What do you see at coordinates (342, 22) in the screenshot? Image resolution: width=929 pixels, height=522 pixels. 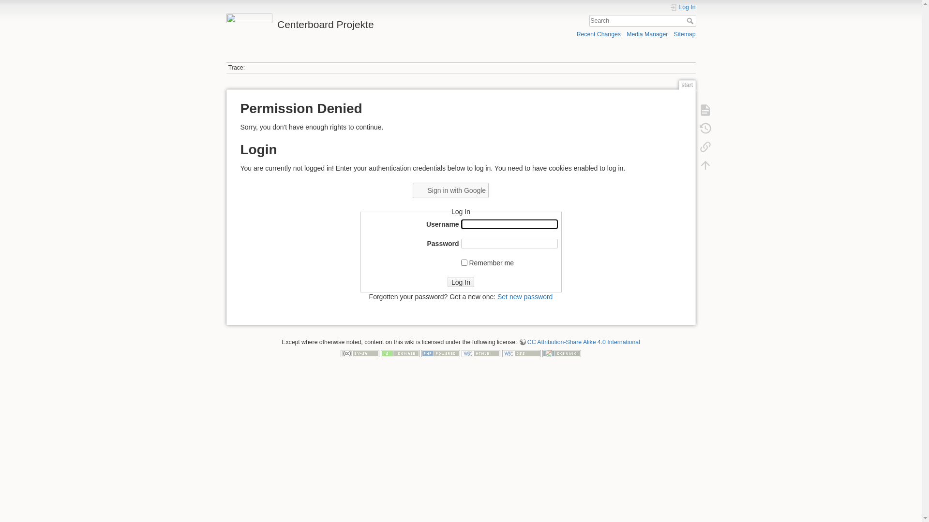 I see `Centerboard Projekte` at bounding box center [342, 22].